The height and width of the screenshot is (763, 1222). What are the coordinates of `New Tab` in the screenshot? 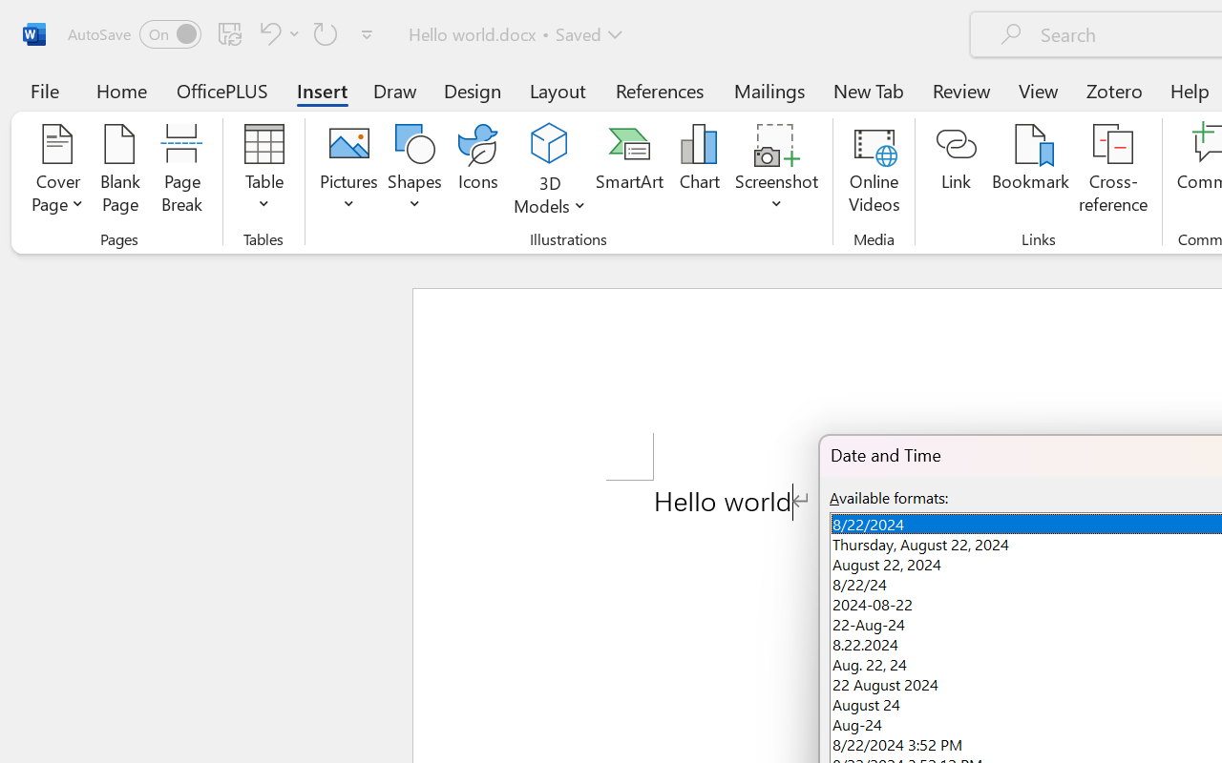 It's located at (869, 90).